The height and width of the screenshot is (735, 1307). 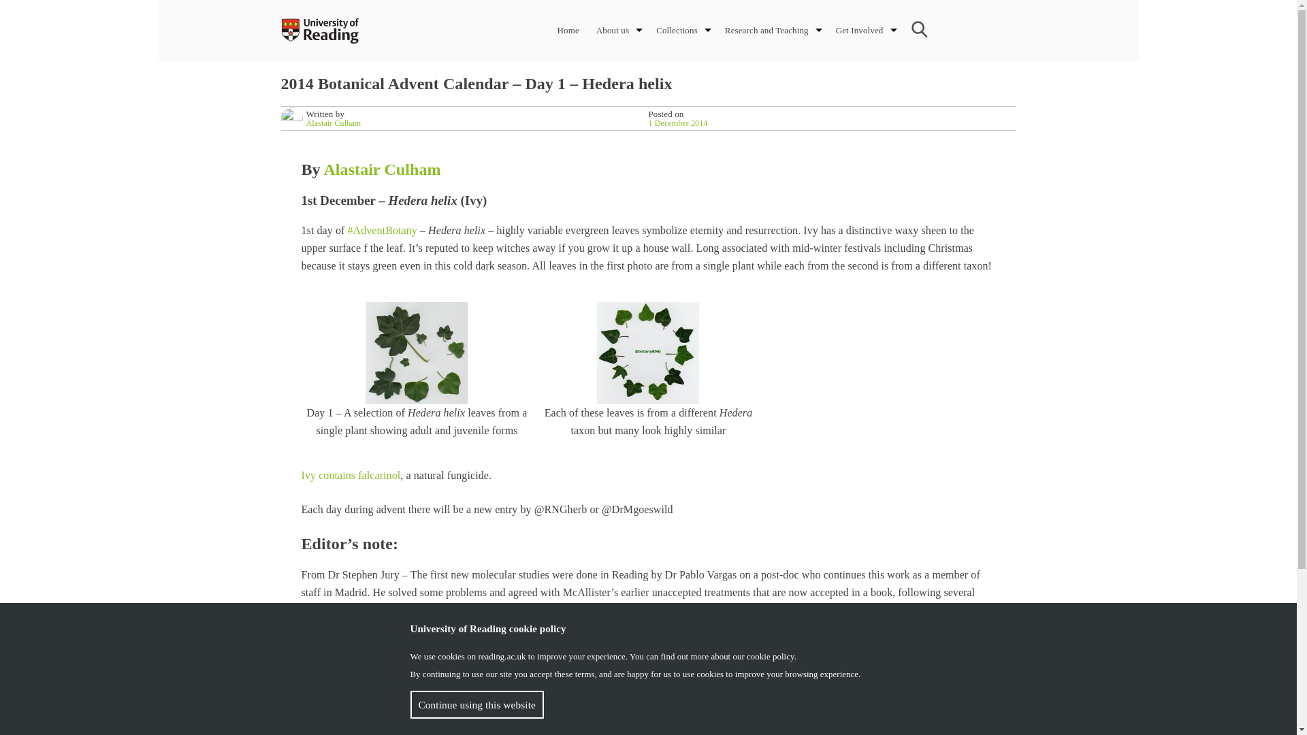 I want to click on Chem Advent day 2, so click(x=350, y=475).